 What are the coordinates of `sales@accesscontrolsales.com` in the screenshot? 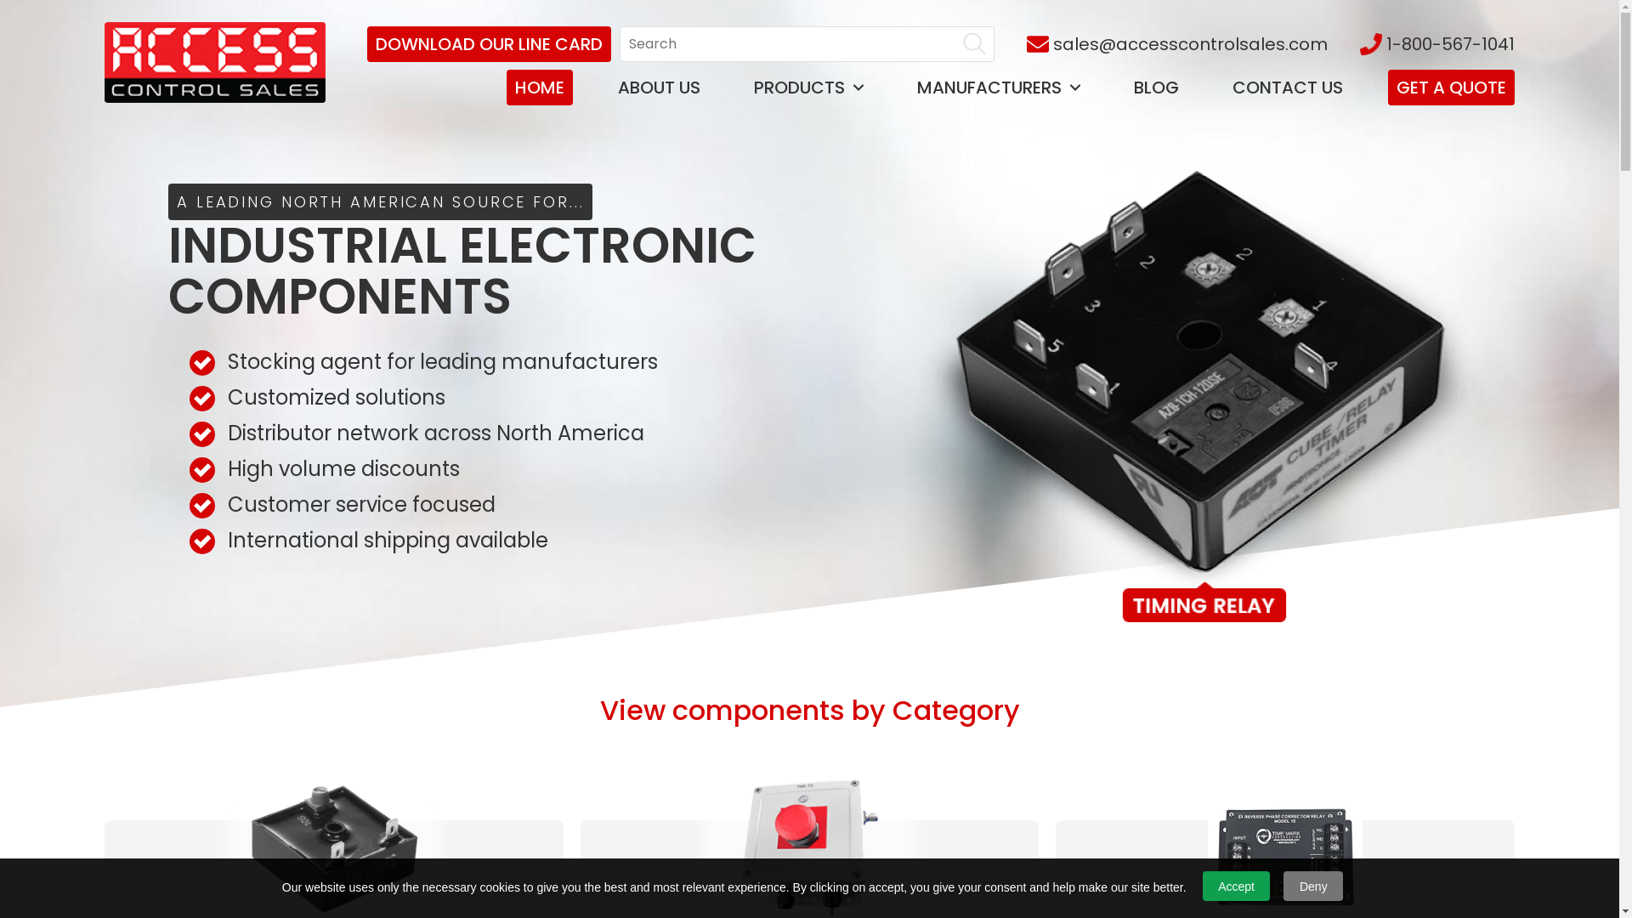 It's located at (1177, 43).